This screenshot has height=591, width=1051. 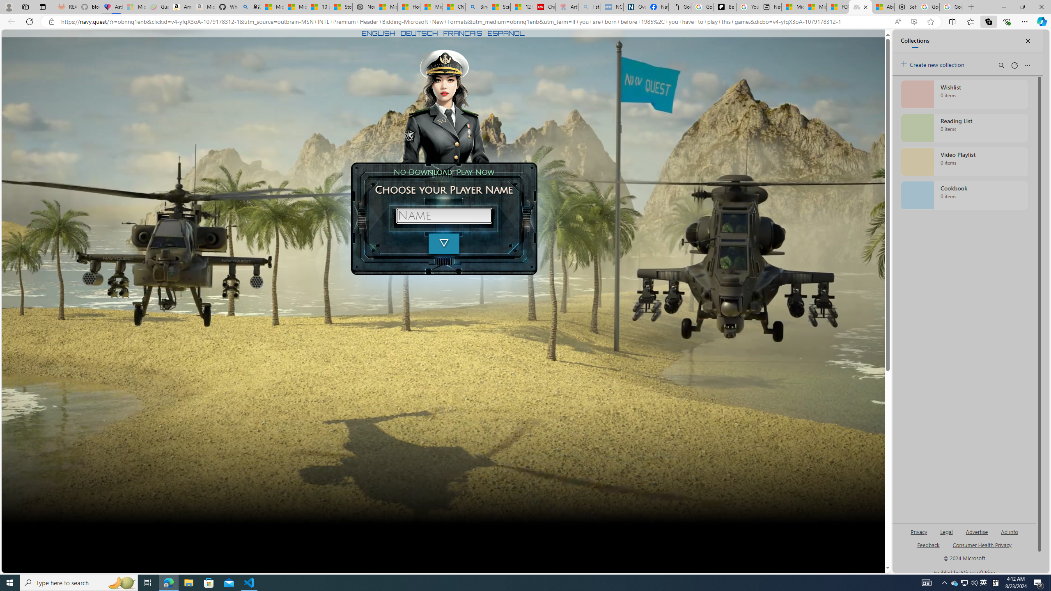 What do you see at coordinates (43, 7) in the screenshot?
I see `Tab actions menu` at bounding box center [43, 7].